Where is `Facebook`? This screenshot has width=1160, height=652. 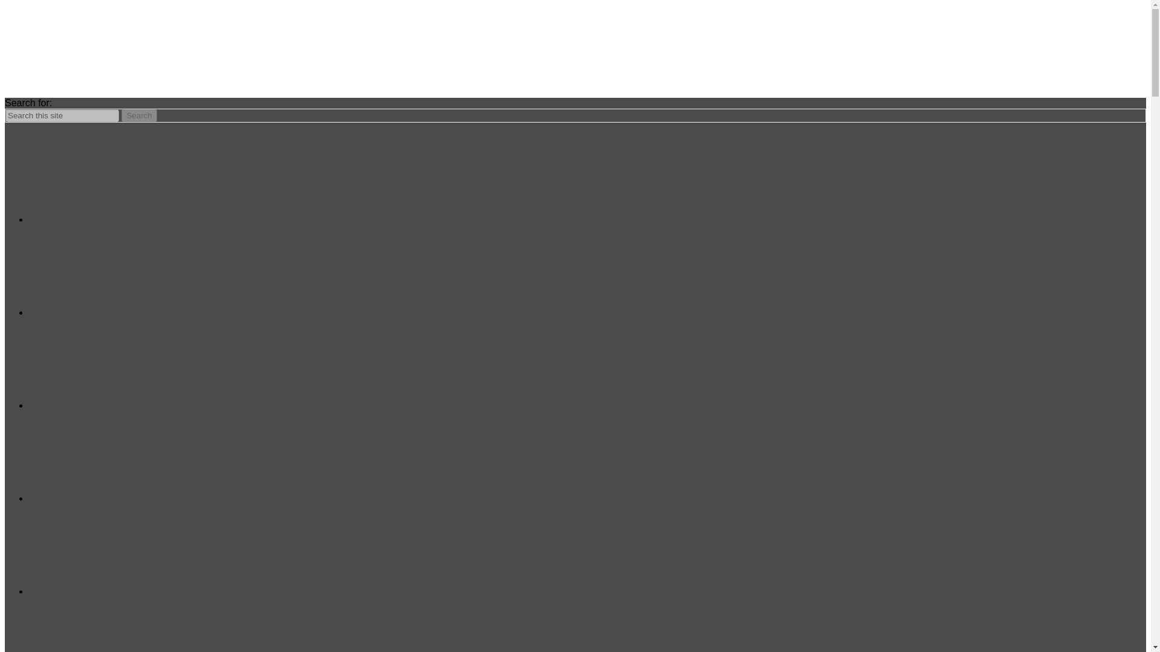 Facebook is located at coordinates (120, 177).